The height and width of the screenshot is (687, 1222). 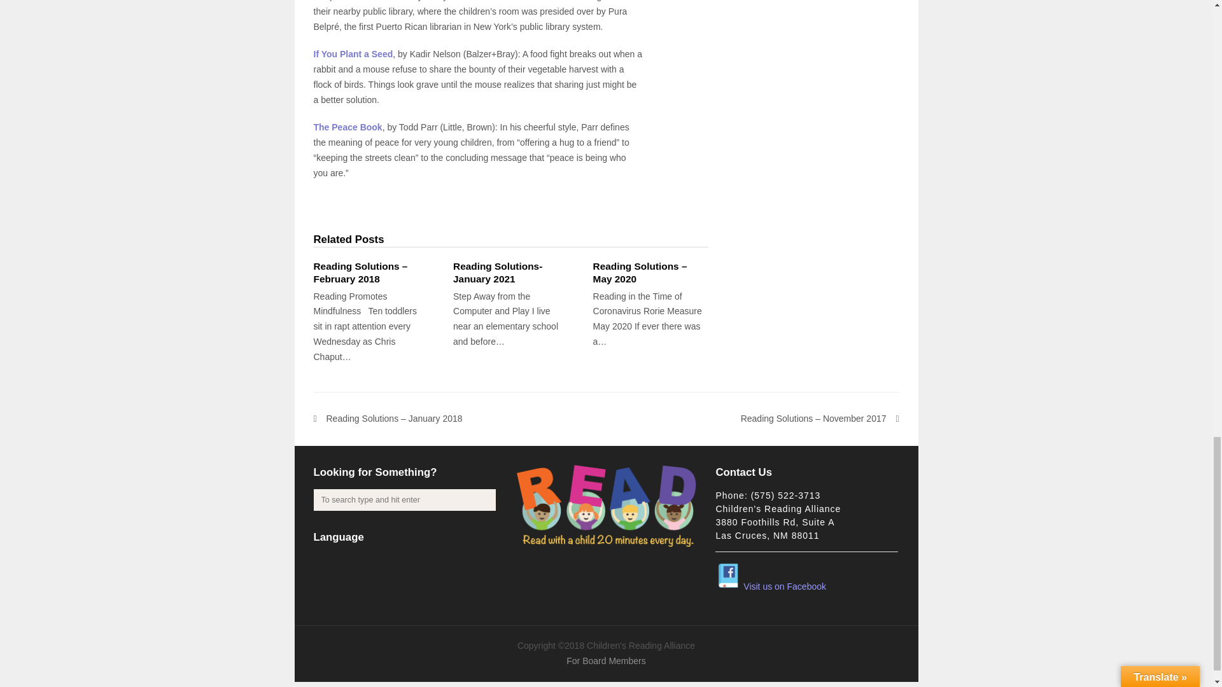 What do you see at coordinates (606, 660) in the screenshot?
I see `For Board Members` at bounding box center [606, 660].